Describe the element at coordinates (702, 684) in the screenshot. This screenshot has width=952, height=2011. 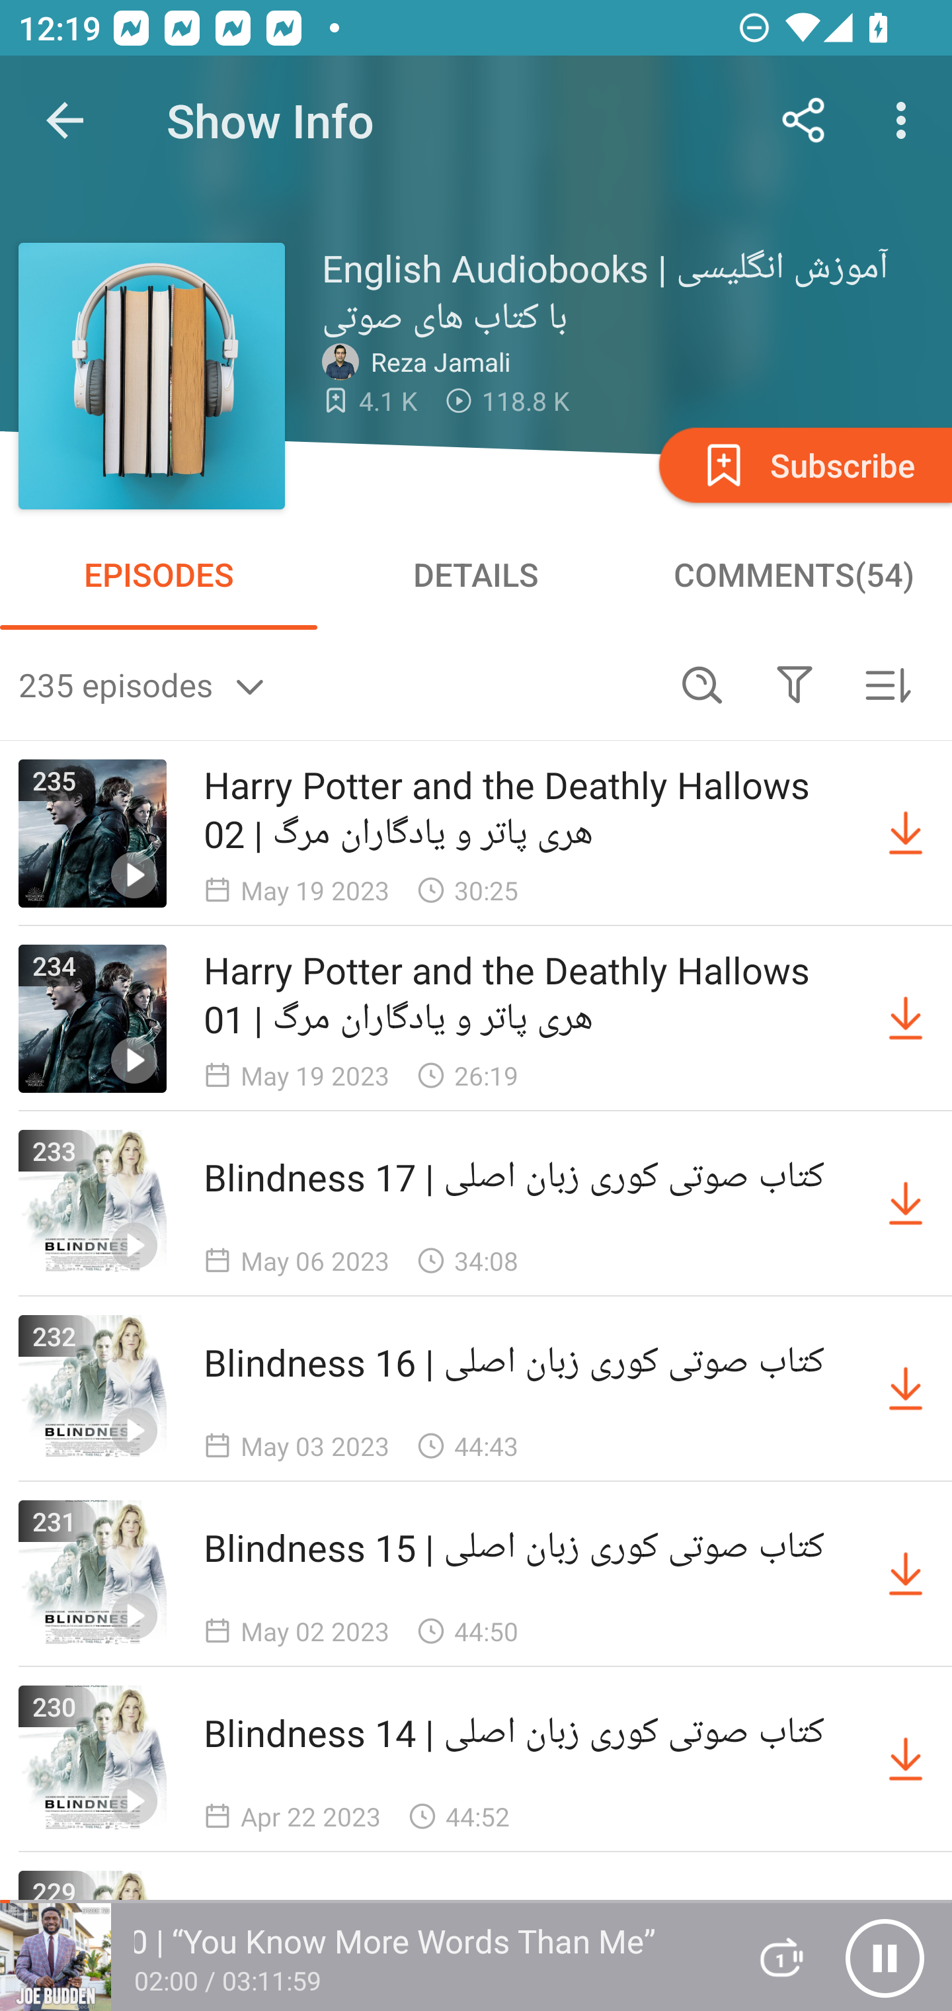
I see ` Search` at that location.